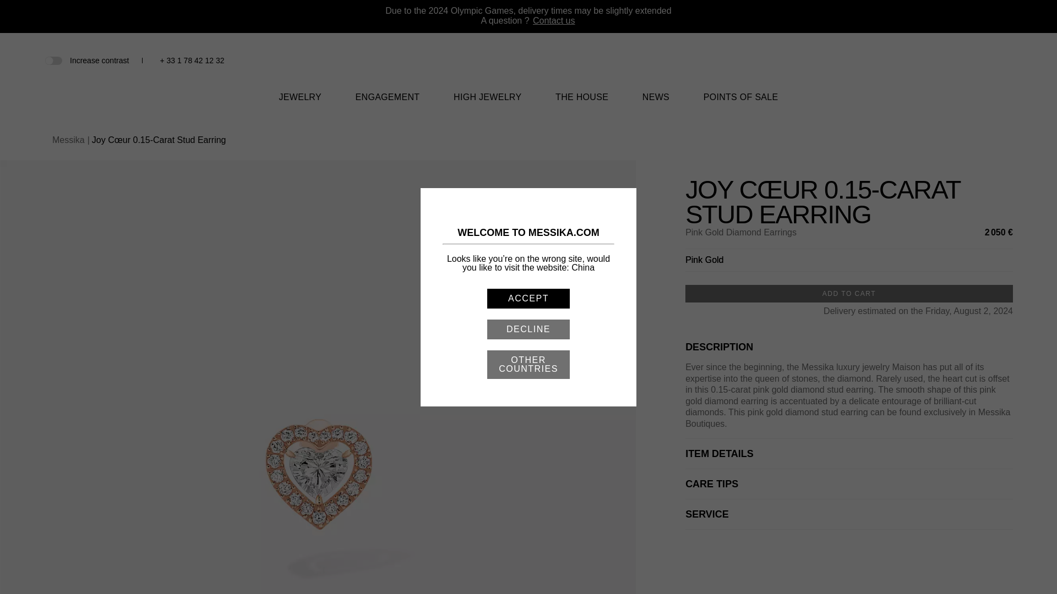  What do you see at coordinates (970, 61) in the screenshot?
I see `Wishlist` at bounding box center [970, 61].